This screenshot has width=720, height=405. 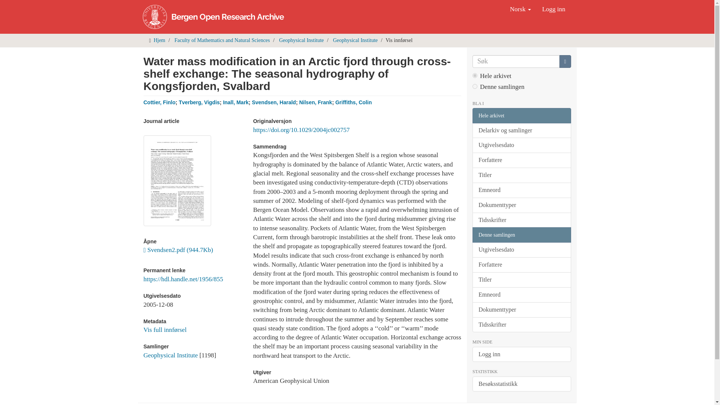 I want to click on Logg inn, so click(x=553, y=9).